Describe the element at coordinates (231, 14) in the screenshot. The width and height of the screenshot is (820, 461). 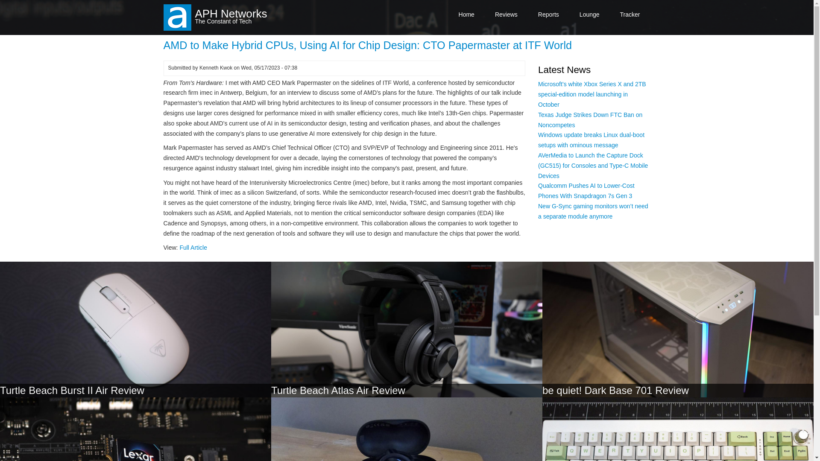
I see `Home` at that location.